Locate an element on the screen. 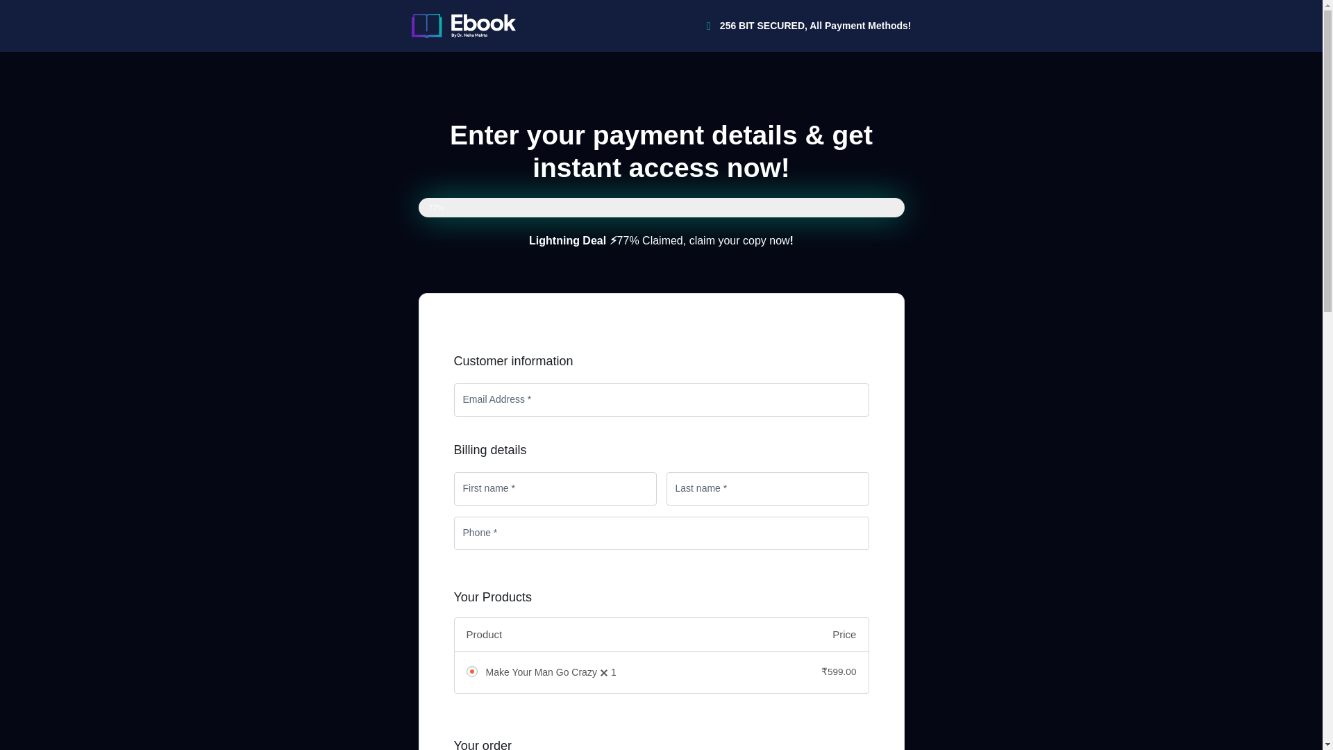 This screenshot has height=750, width=1333. 13423 is located at coordinates (472, 672).